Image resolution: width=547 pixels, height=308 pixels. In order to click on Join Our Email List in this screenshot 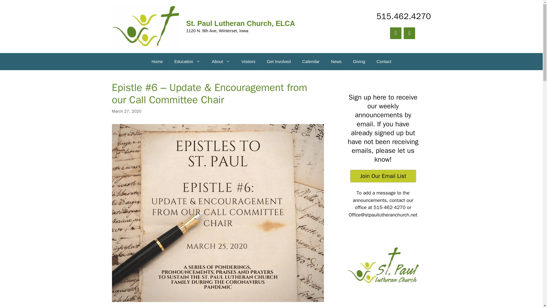, I will do `click(383, 176)`.